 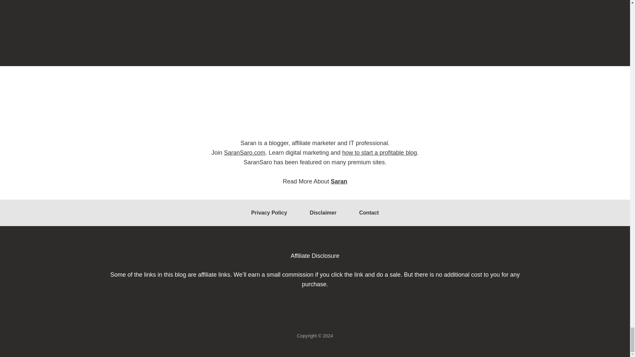 What do you see at coordinates (245, 153) in the screenshot?
I see `SaranSaro.com` at bounding box center [245, 153].